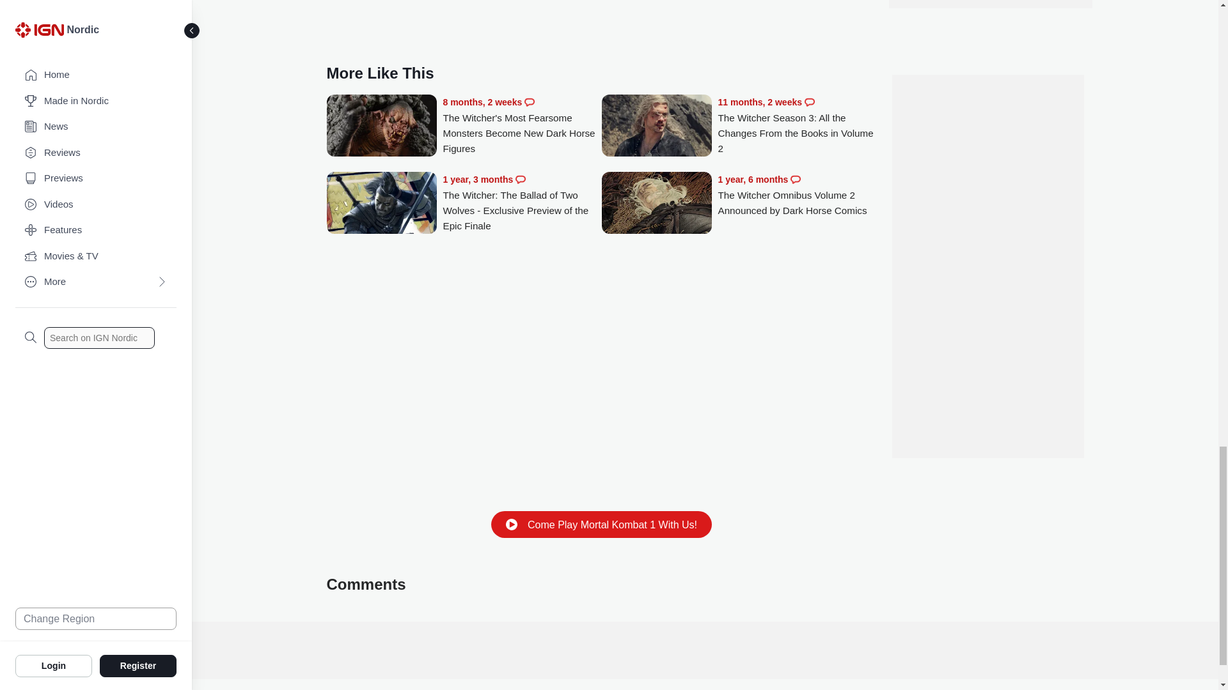 The image size is (1228, 690). What do you see at coordinates (656, 204) in the screenshot?
I see `The Witcher Omnibus Volume 2 Announced by Dark Horse Comics` at bounding box center [656, 204].